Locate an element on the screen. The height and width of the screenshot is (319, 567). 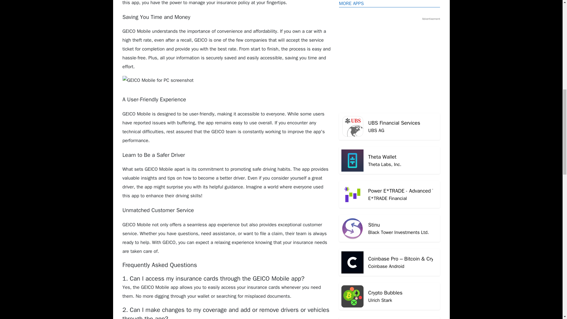
MetaTrader 4 for PC is located at coordinates (390, 30).